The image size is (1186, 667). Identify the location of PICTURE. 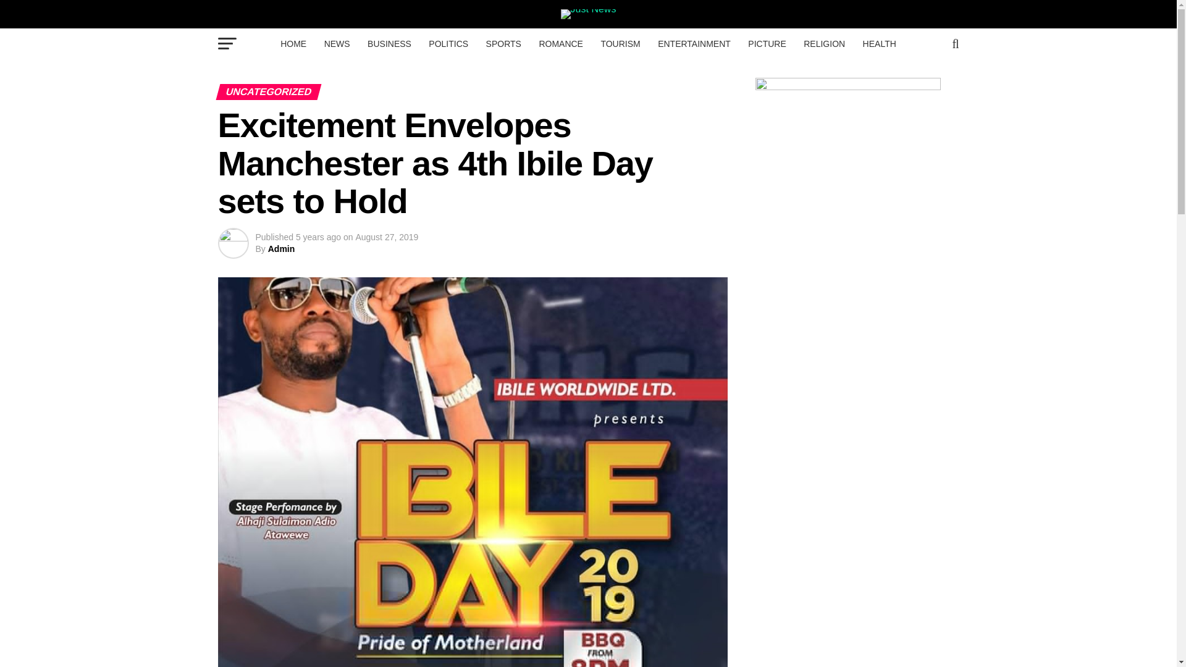
(767, 44).